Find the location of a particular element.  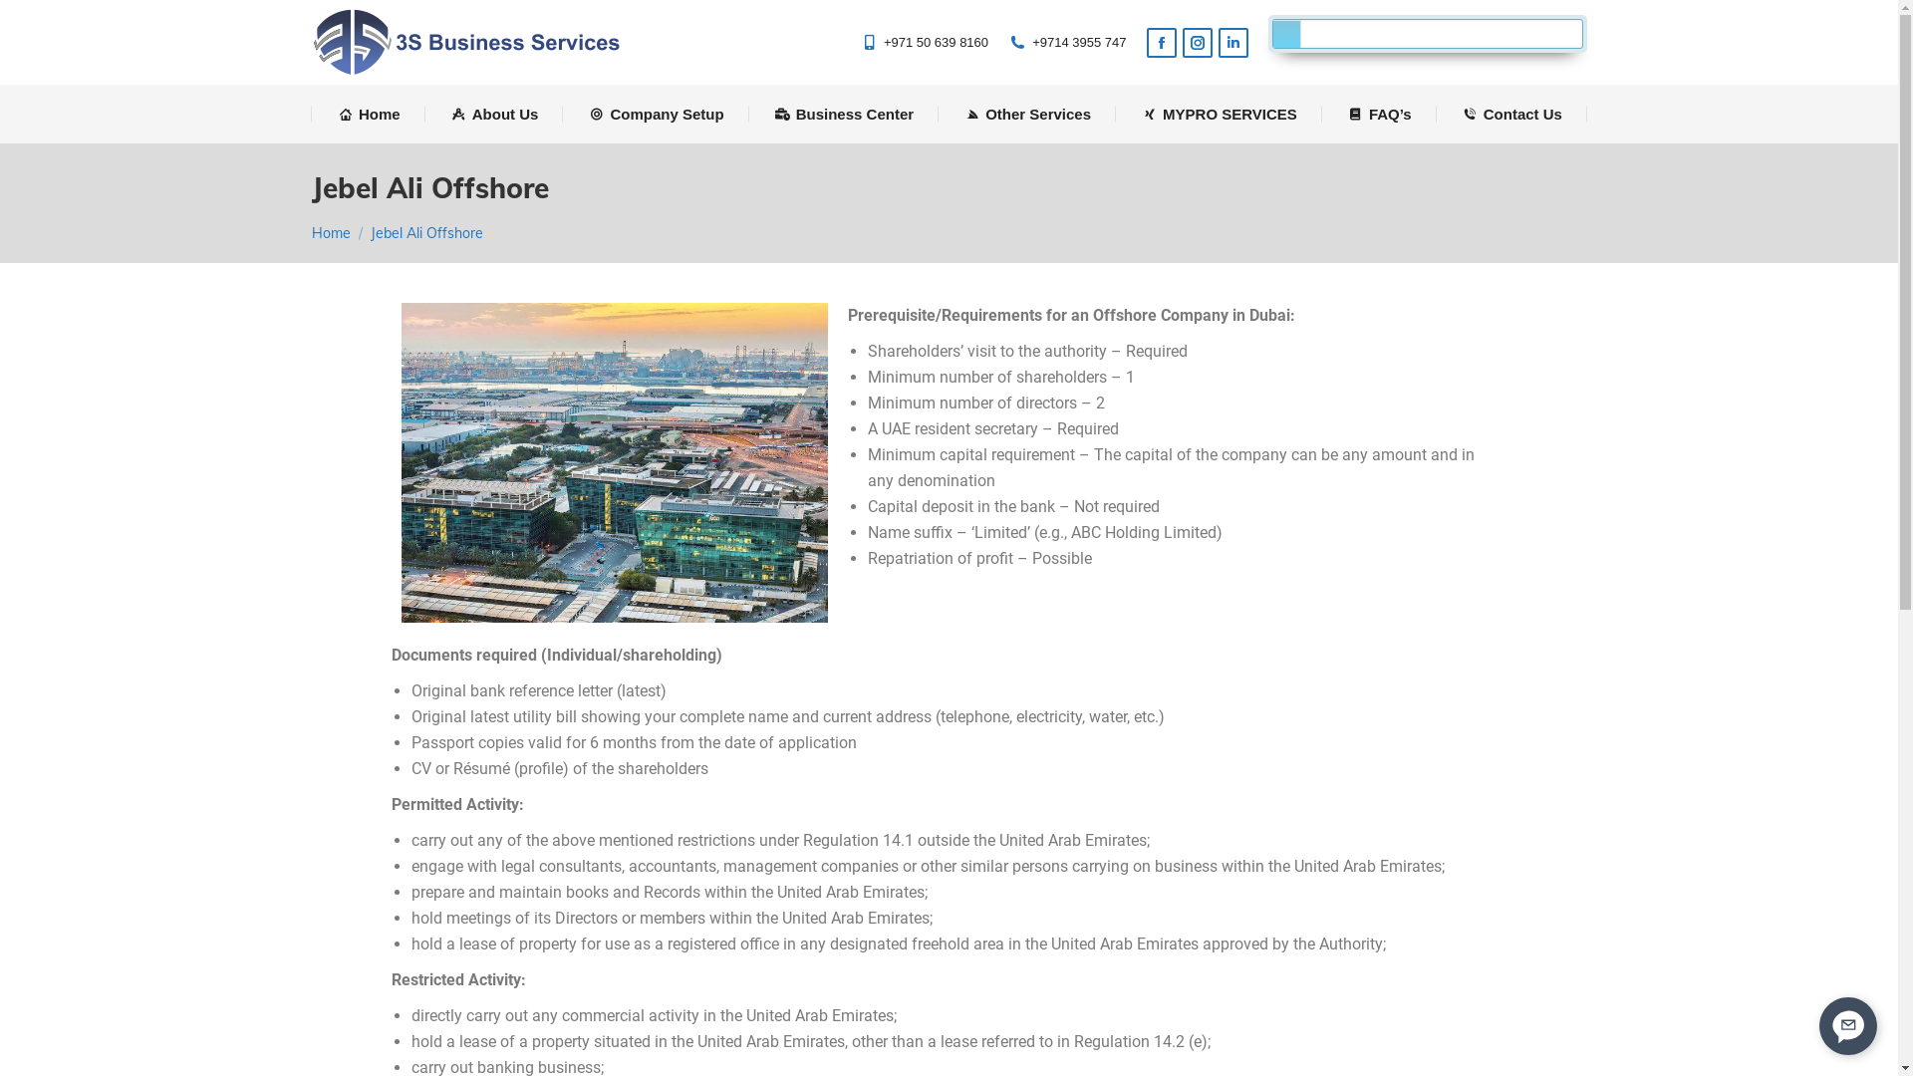

Business Center is located at coordinates (844, 114).